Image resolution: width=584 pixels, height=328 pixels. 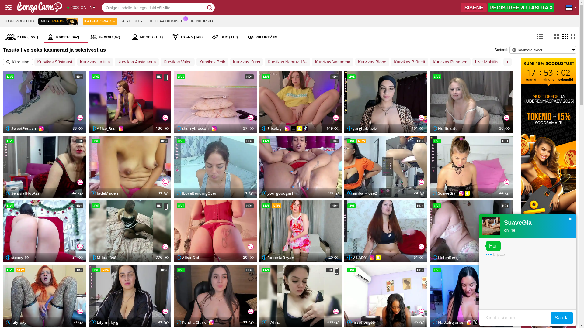 What do you see at coordinates (361, 322) in the screenshot?
I see `lissetlong69` at bounding box center [361, 322].